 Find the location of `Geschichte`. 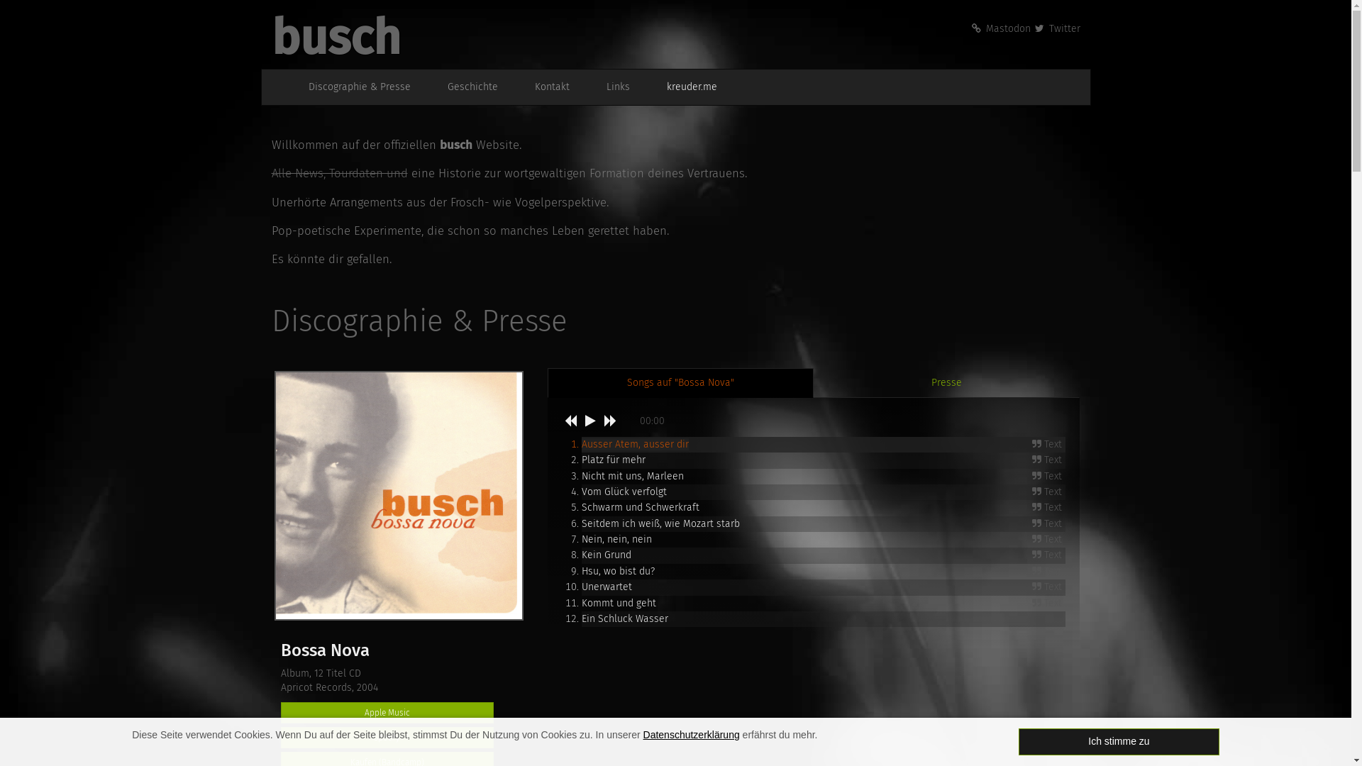

Geschichte is located at coordinates (465, 87).